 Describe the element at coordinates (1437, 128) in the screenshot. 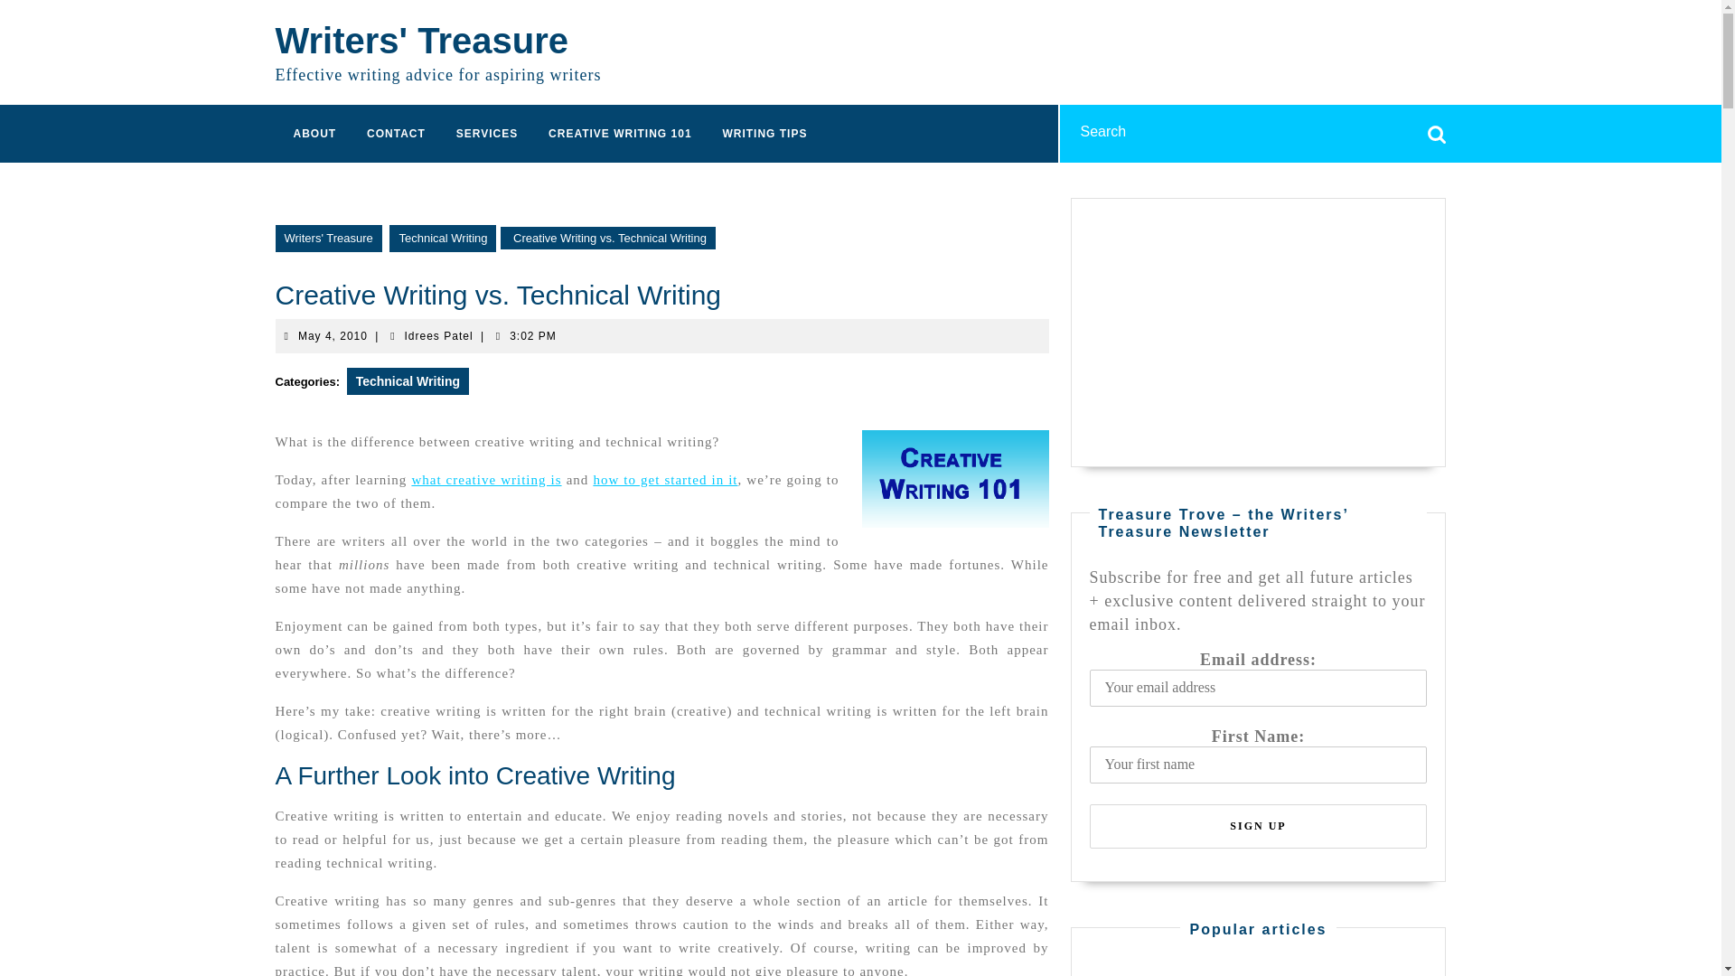

I see `Search` at that location.